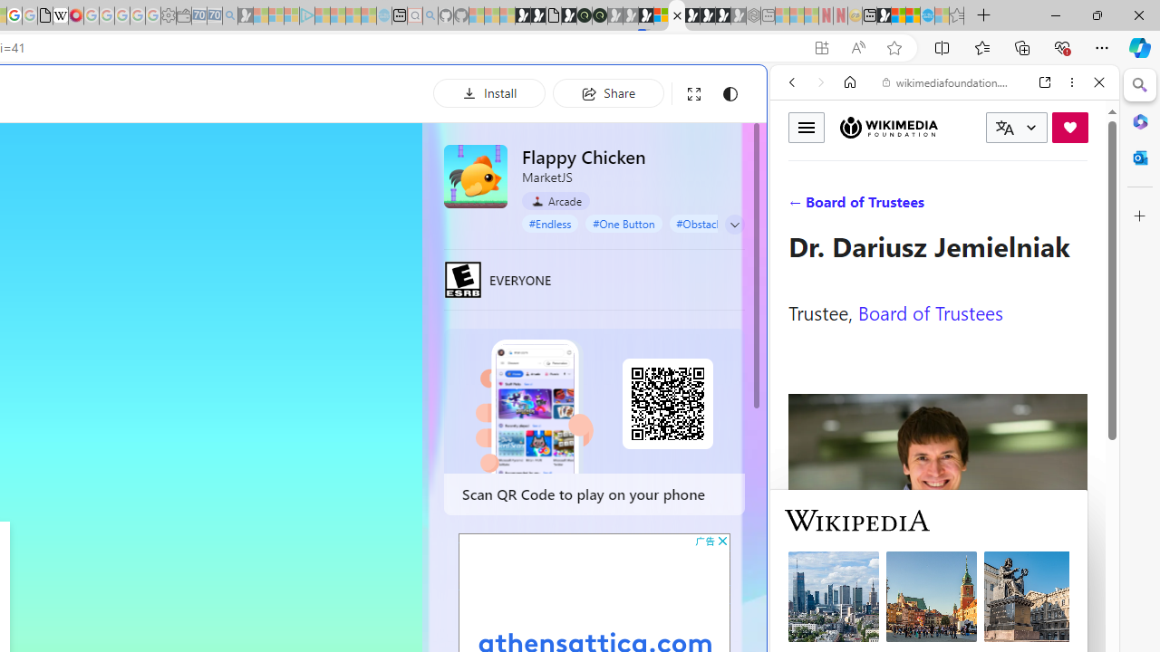 The width and height of the screenshot is (1160, 652). Describe the element at coordinates (1045, 82) in the screenshot. I see `Open link in new tab` at that location.